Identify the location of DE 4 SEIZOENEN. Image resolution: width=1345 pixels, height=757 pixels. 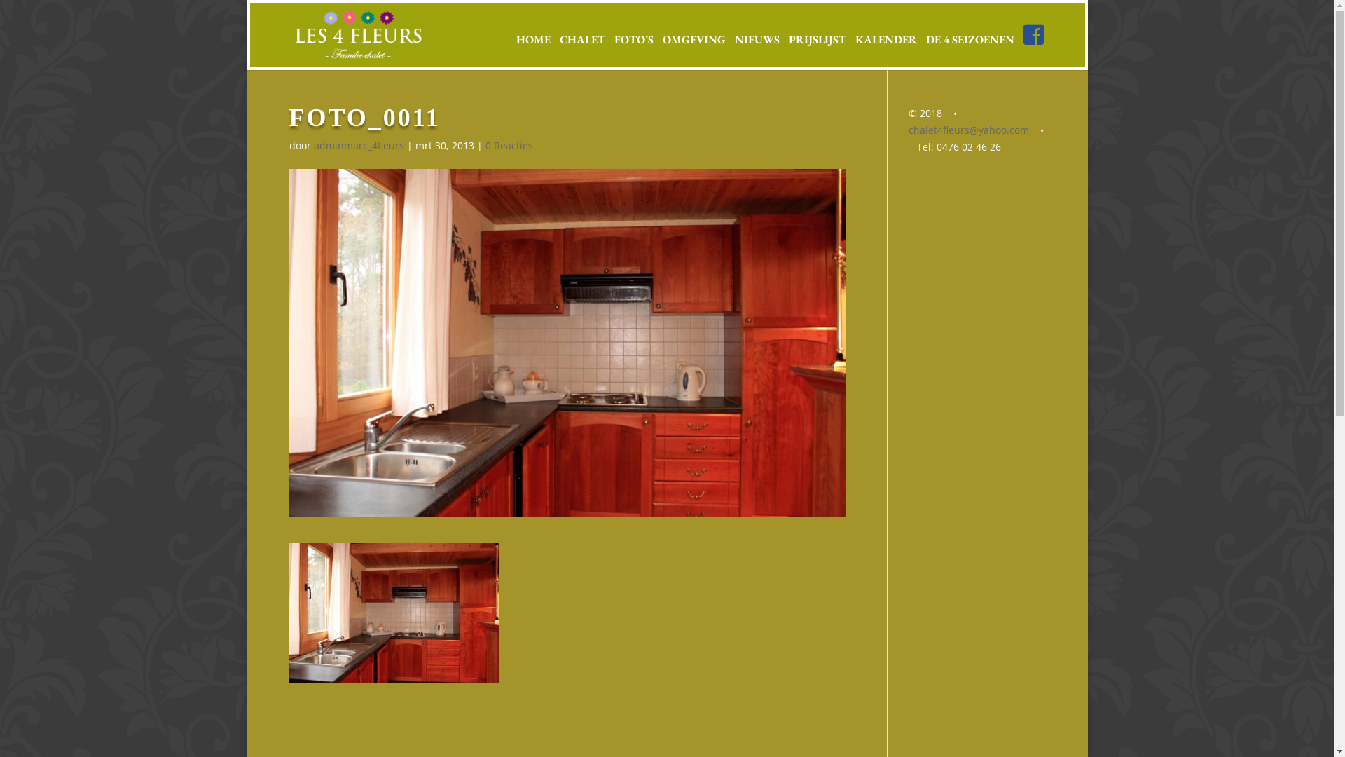
(970, 50).